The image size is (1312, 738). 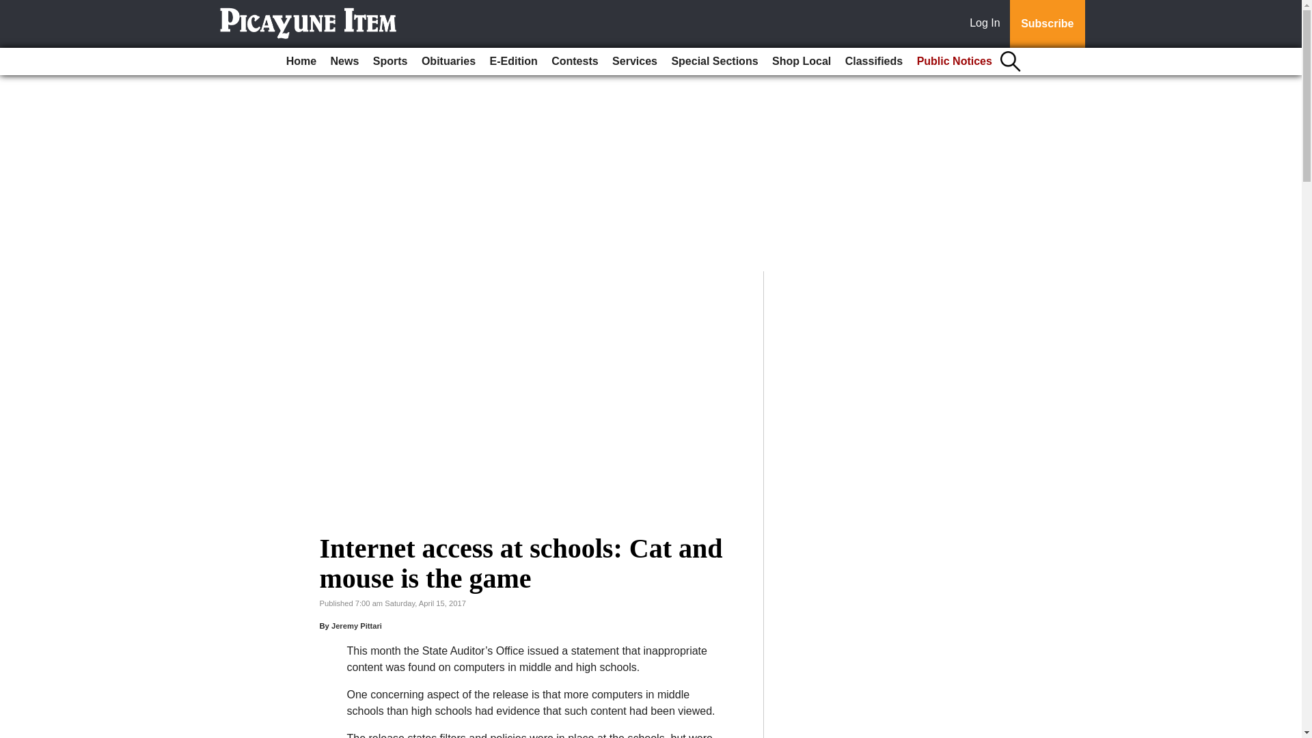 What do you see at coordinates (873, 61) in the screenshot?
I see `Classifieds` at bounding box center [873, 61].